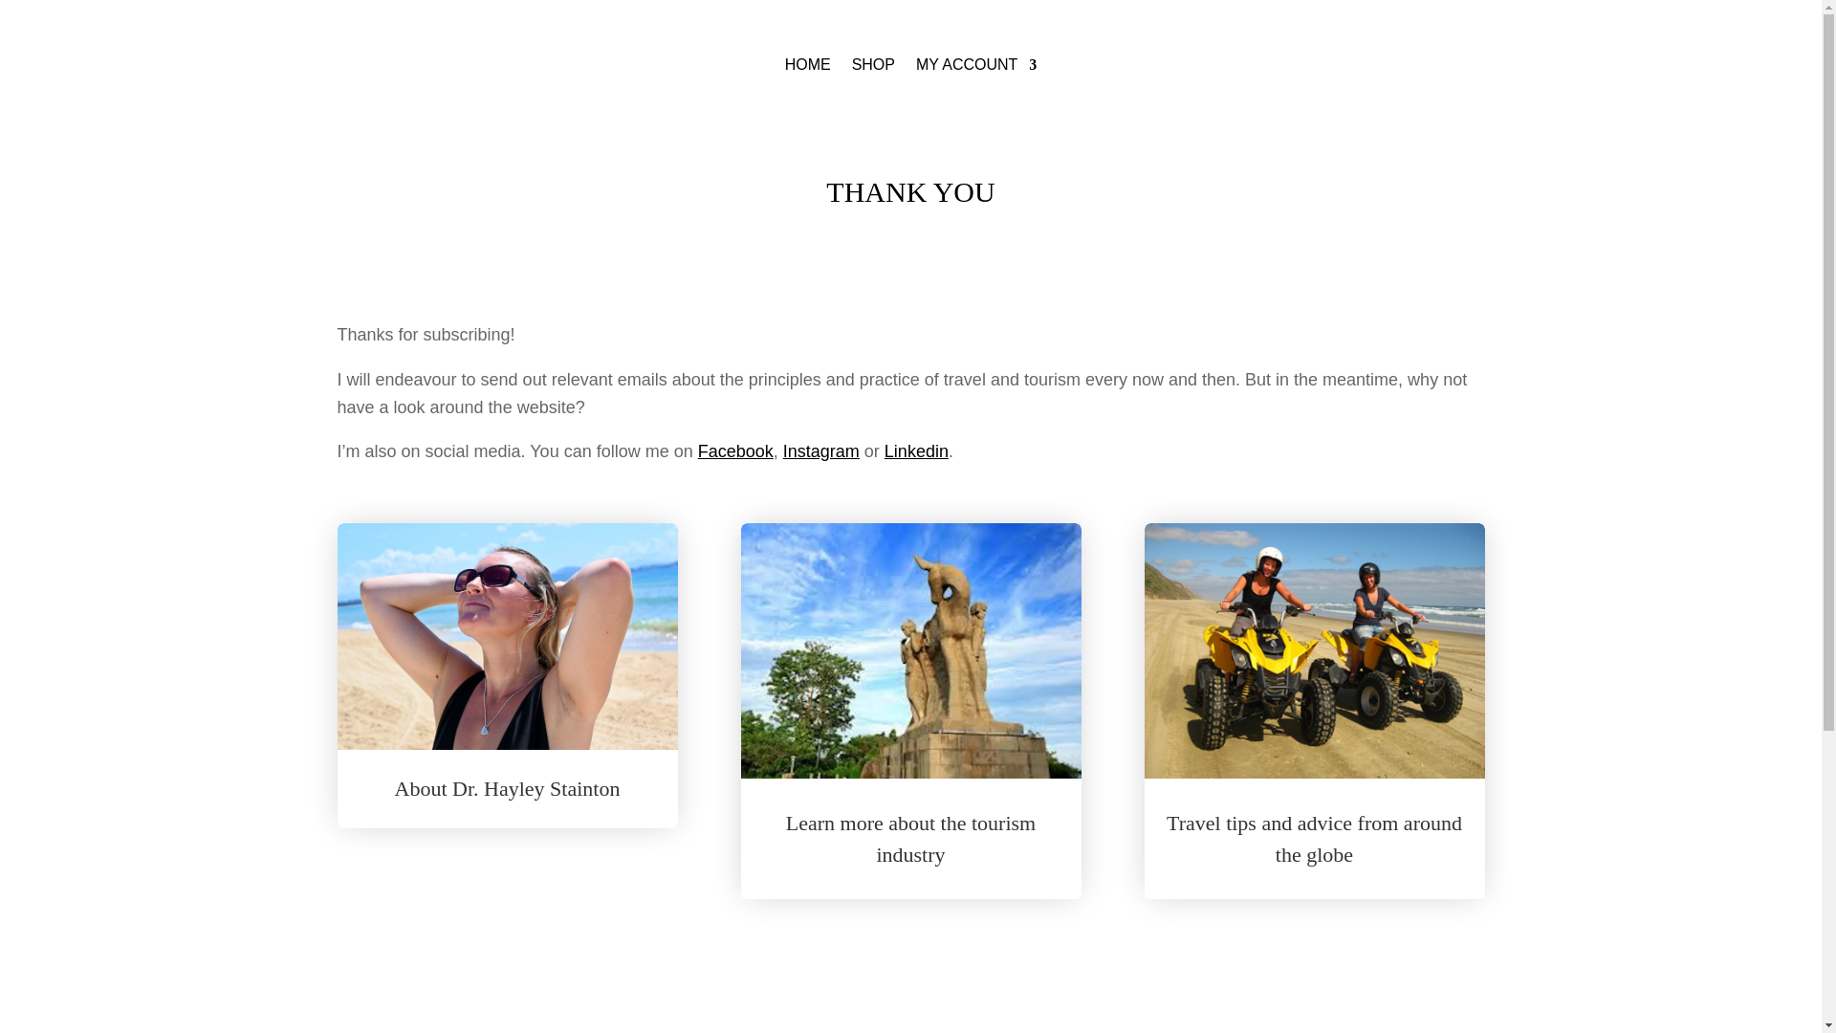 This screenshot has height=1033, width=1836. I want to click on Instagram, so click(820, 451).